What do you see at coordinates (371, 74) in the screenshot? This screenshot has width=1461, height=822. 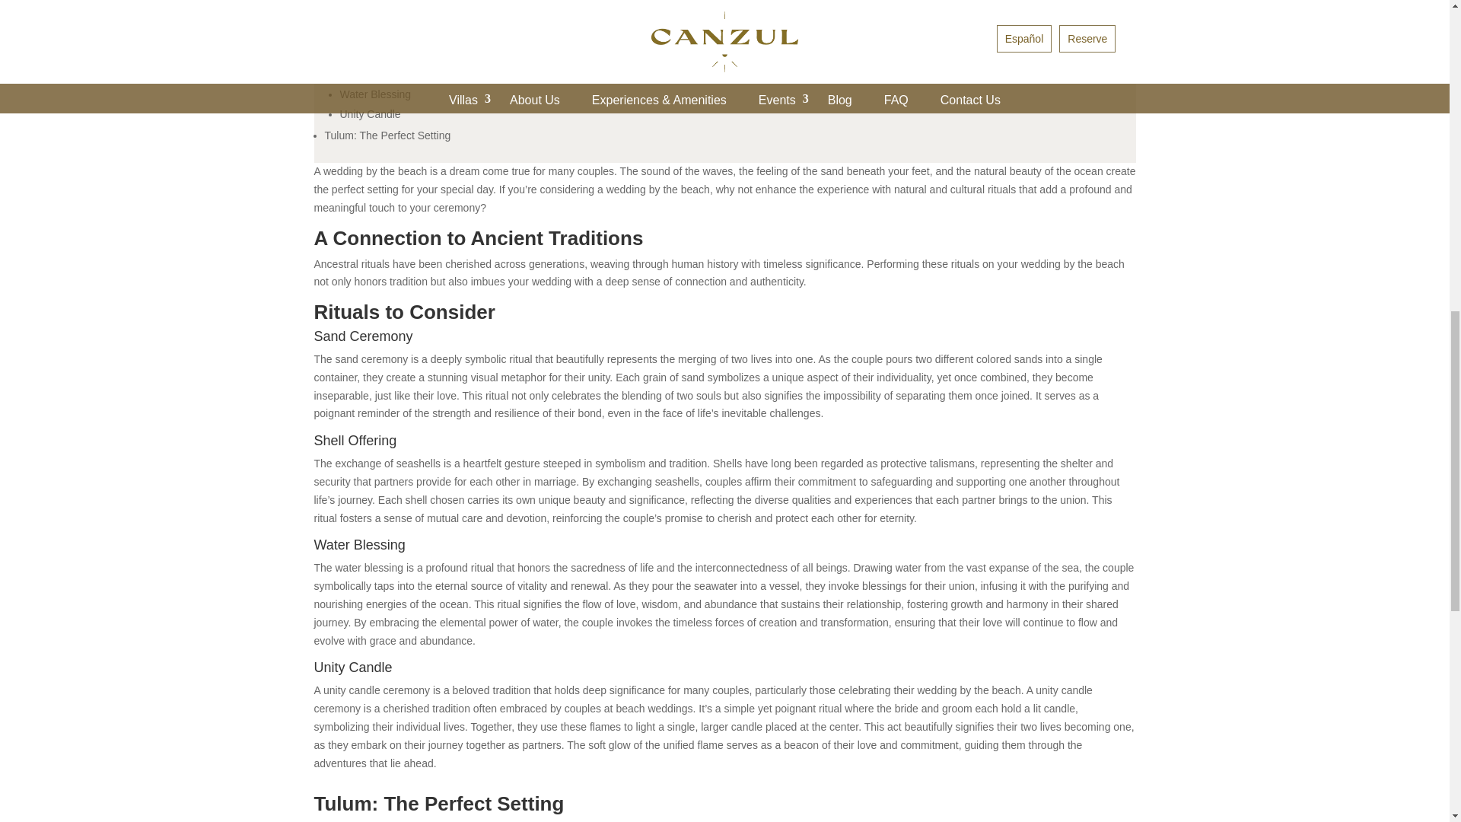 I see `Shell Offering` at bounding box center [371, 74].